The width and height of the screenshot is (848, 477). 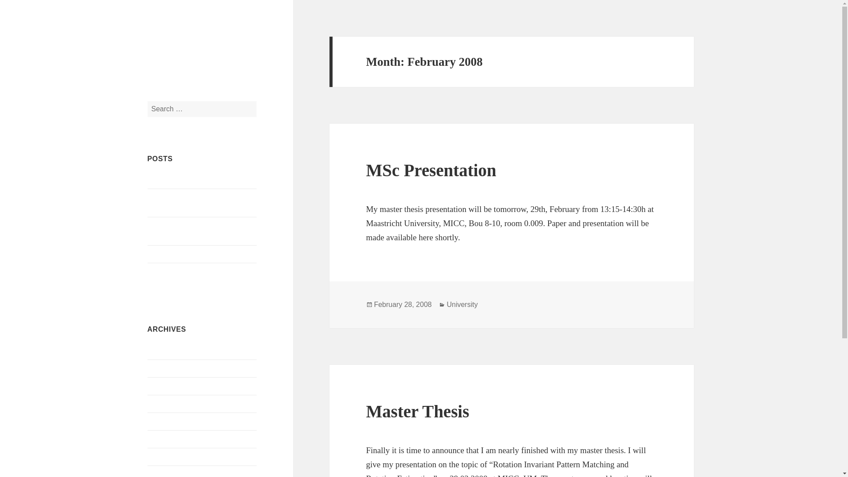 What do you see at coordinates (167, 179) in the screenshot?
I see `awbsworld.de` at bounding box center [167, 179].